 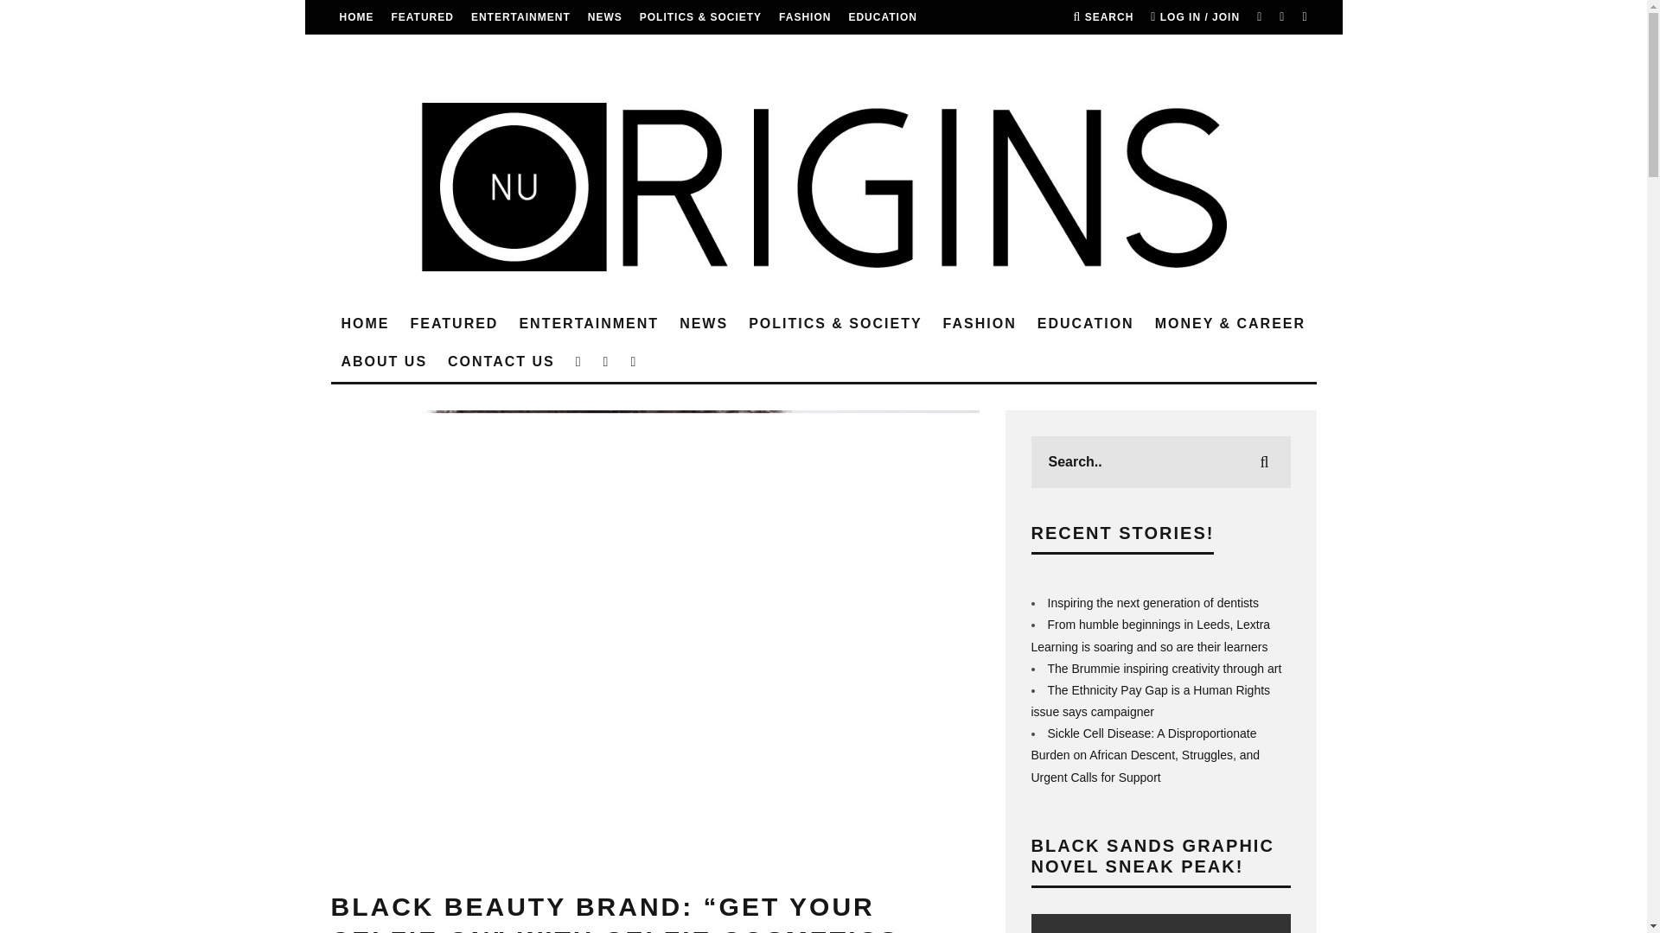 I want to click on Search, so click(x=1103, y=17).